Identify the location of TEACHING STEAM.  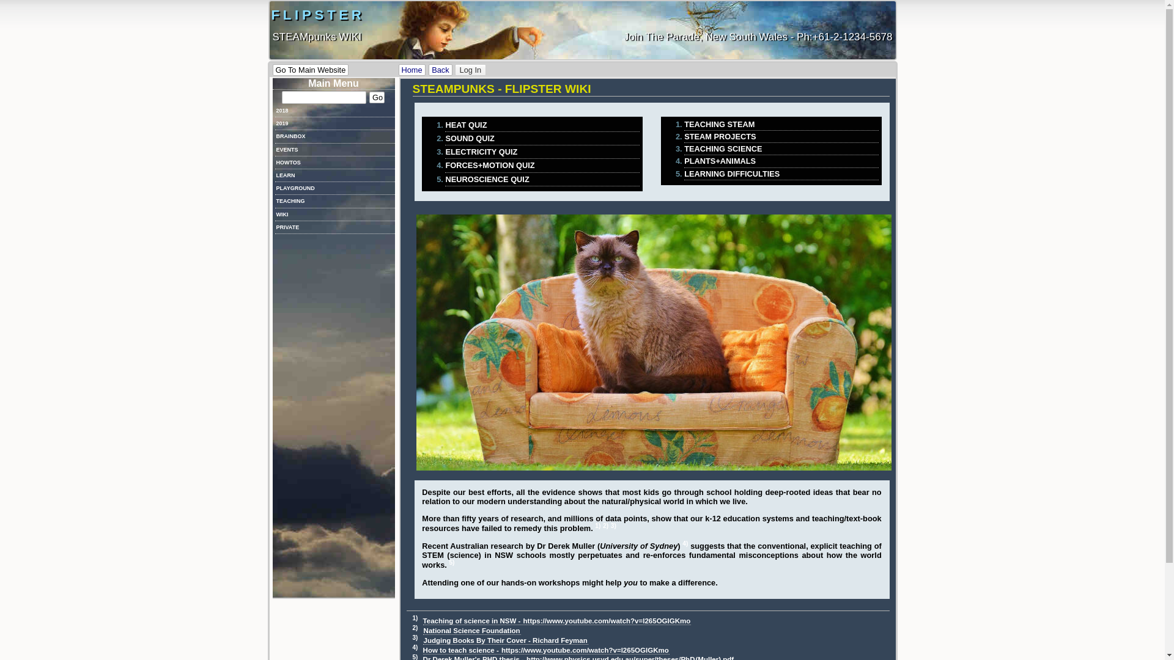
(781, 125).